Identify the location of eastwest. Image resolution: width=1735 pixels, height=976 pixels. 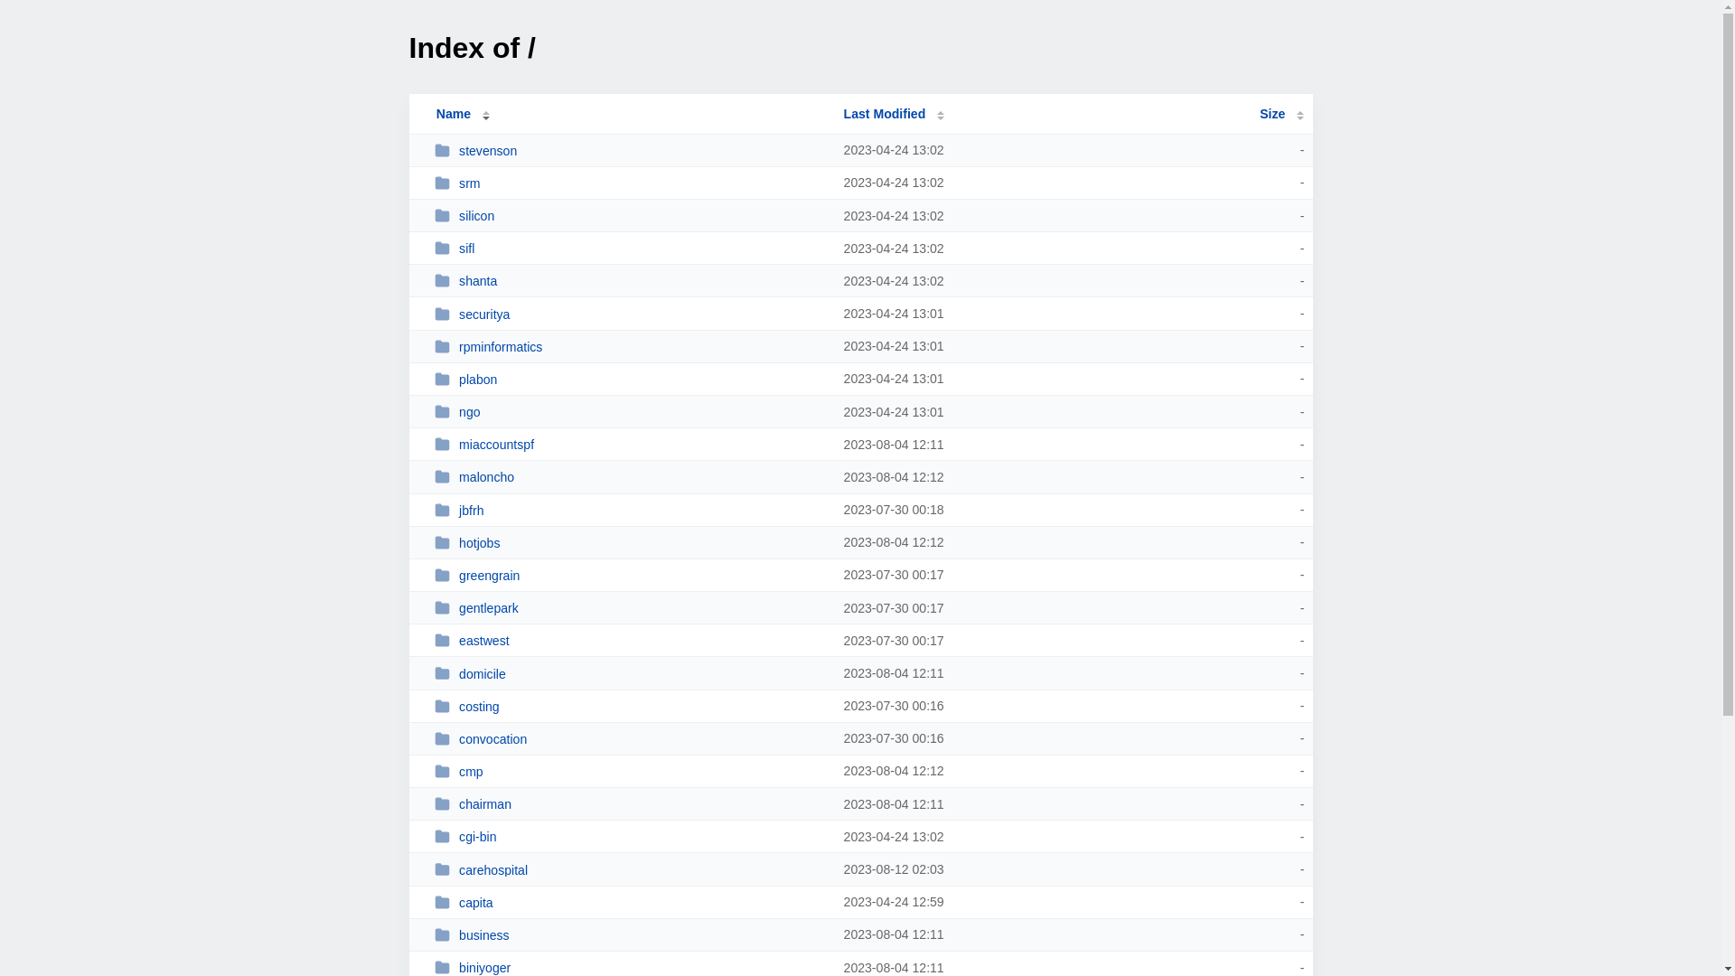
(631, 640).